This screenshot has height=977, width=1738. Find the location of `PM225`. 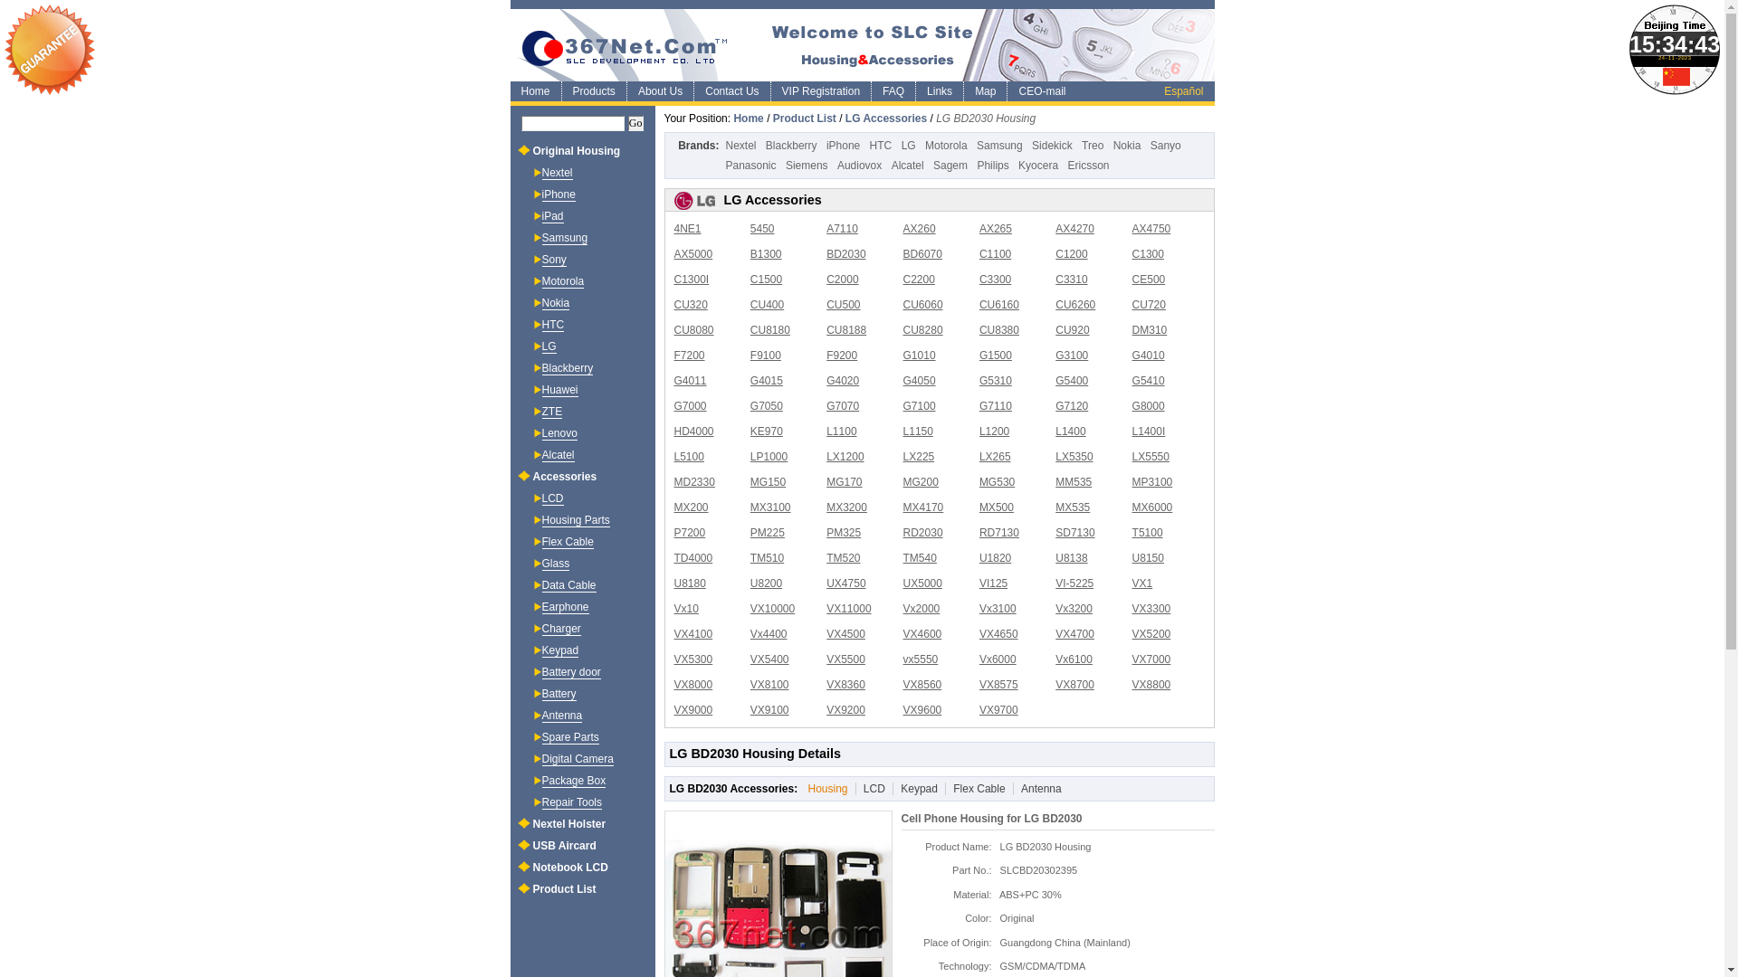

PM225 is located at coordinates (768, 533).